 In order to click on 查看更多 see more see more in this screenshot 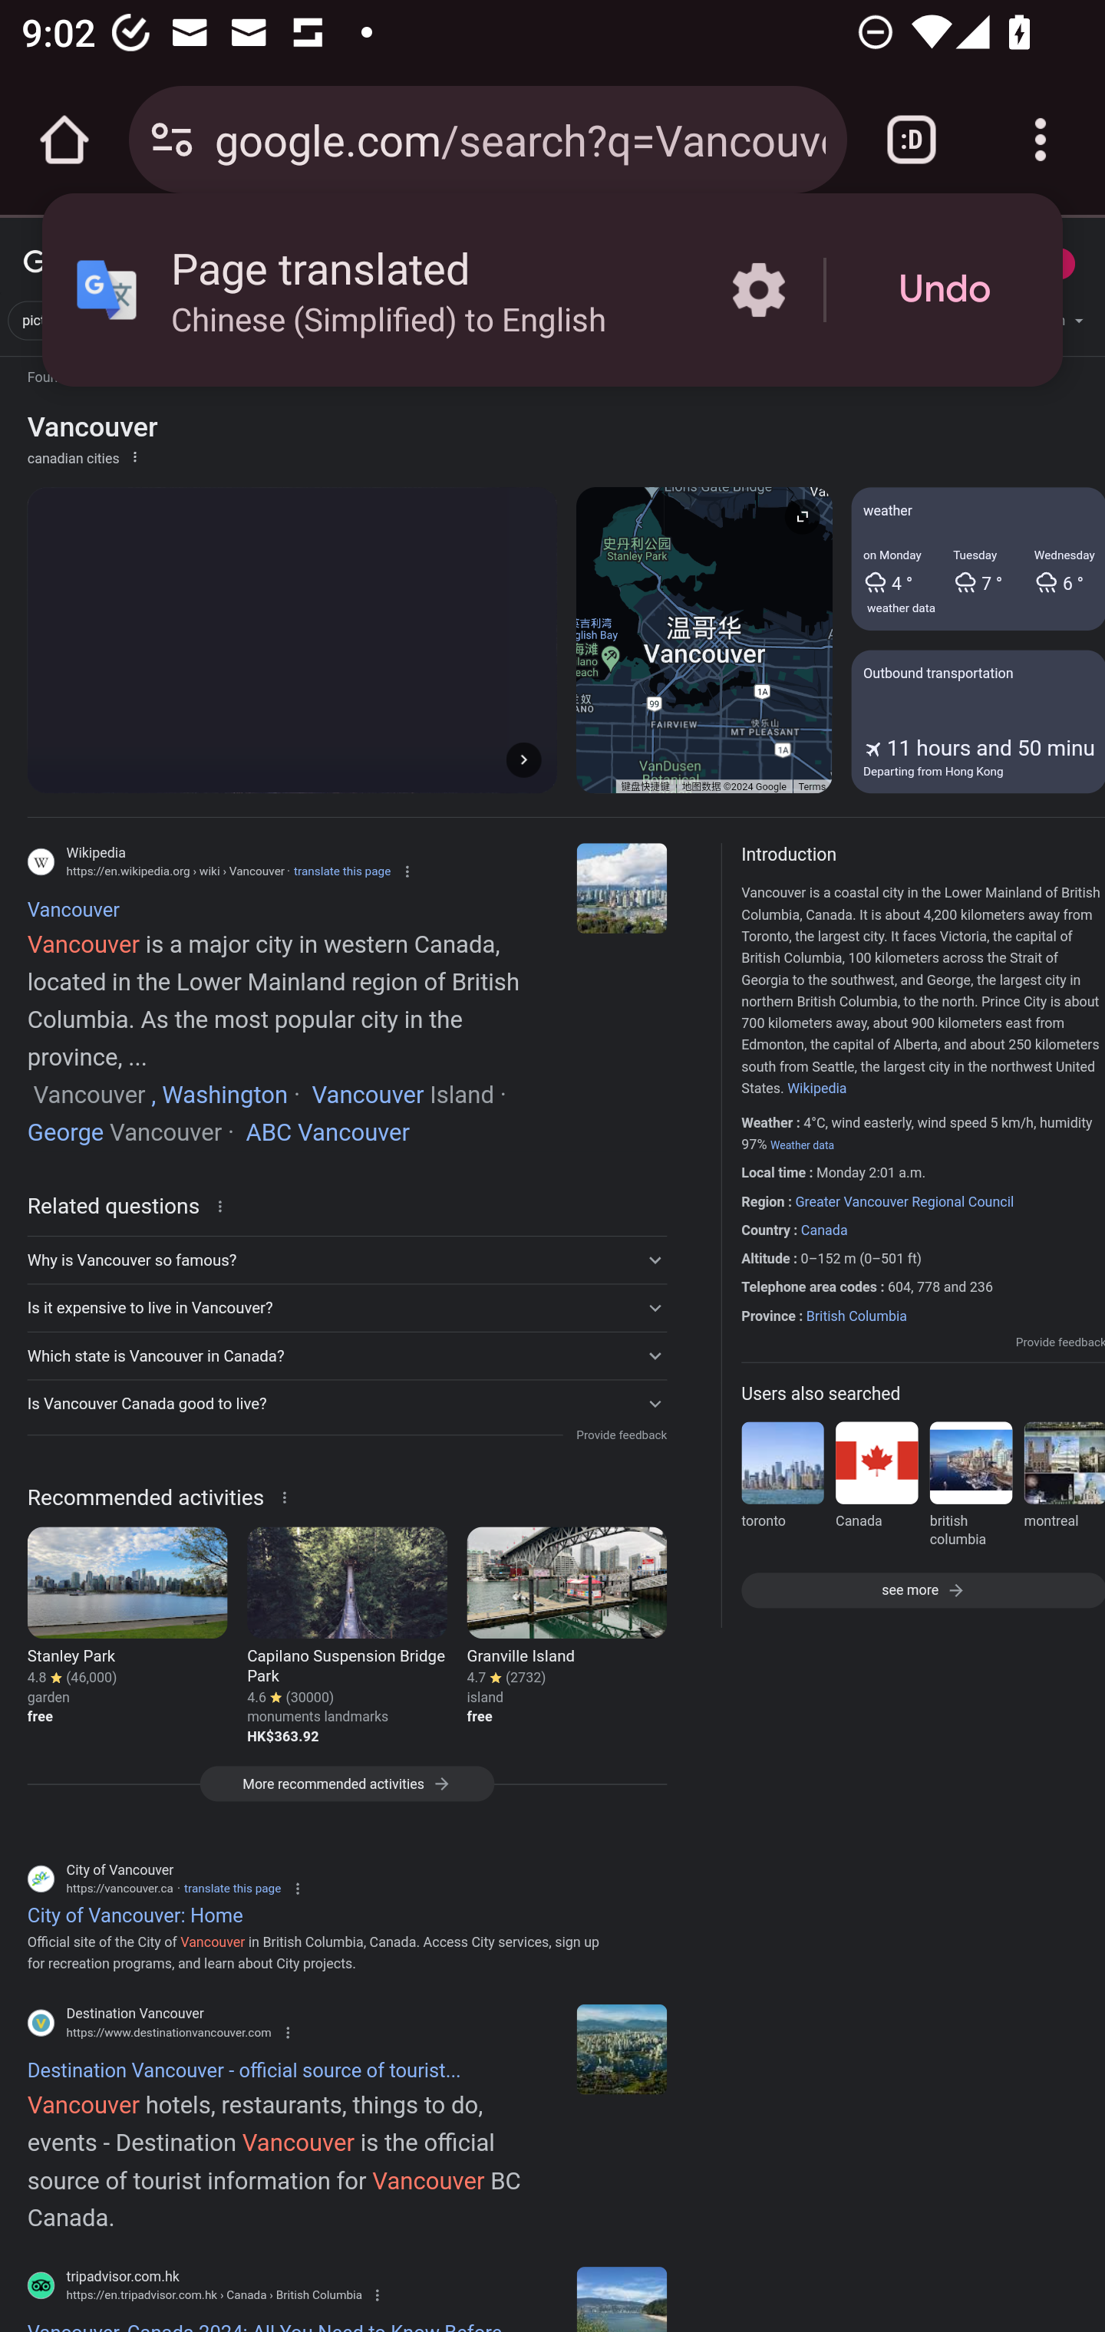, I will do `click(922, 1589)`.